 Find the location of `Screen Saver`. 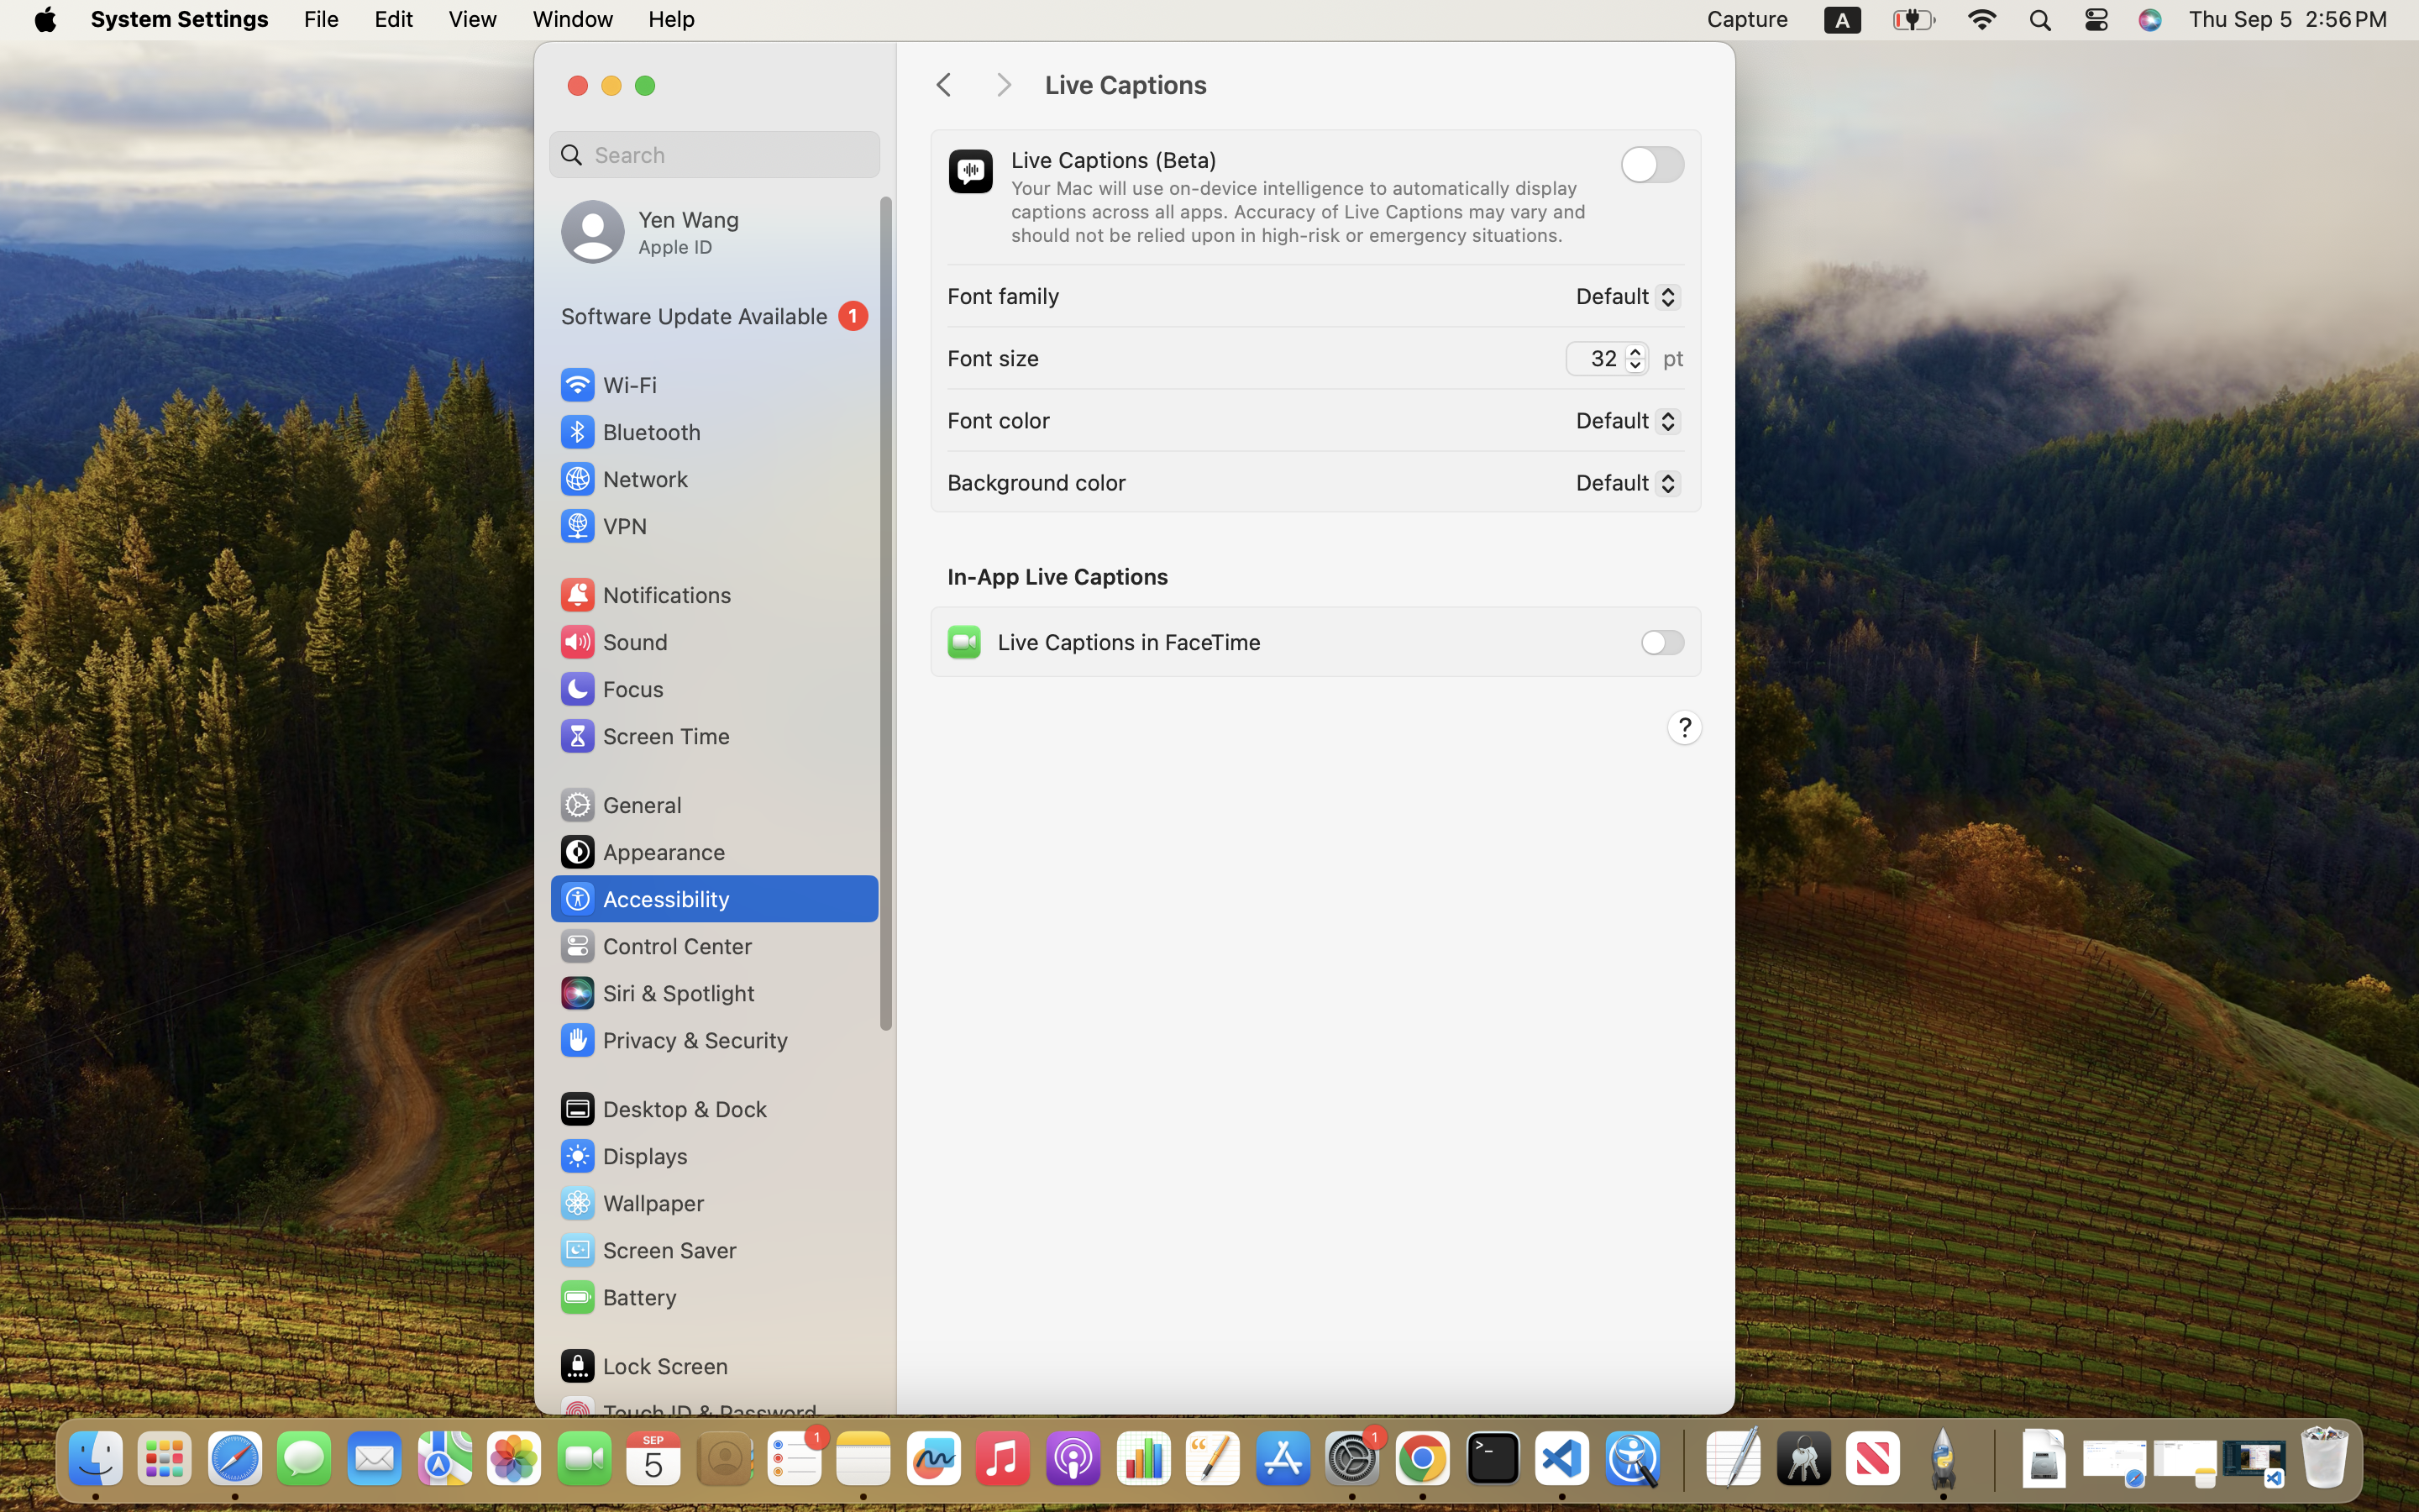

Screen Saver is located at coordinates (648, 1250).